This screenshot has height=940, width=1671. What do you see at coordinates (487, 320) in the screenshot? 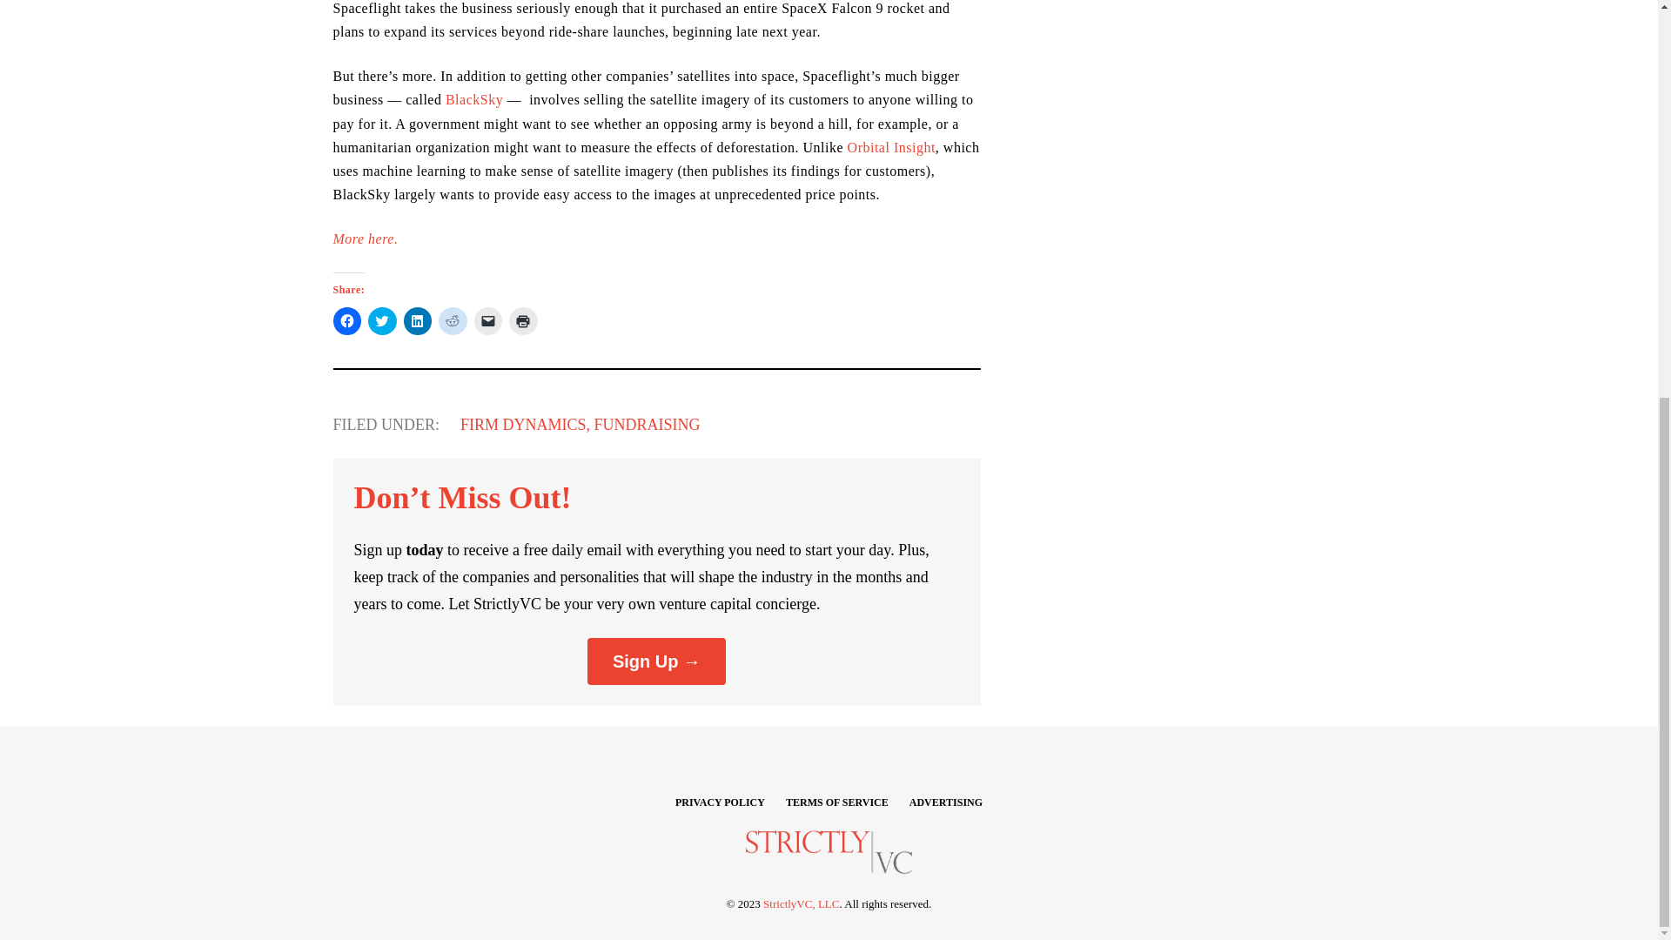
I see `Click to email a link to a friend` at bounding box center [487, 320].